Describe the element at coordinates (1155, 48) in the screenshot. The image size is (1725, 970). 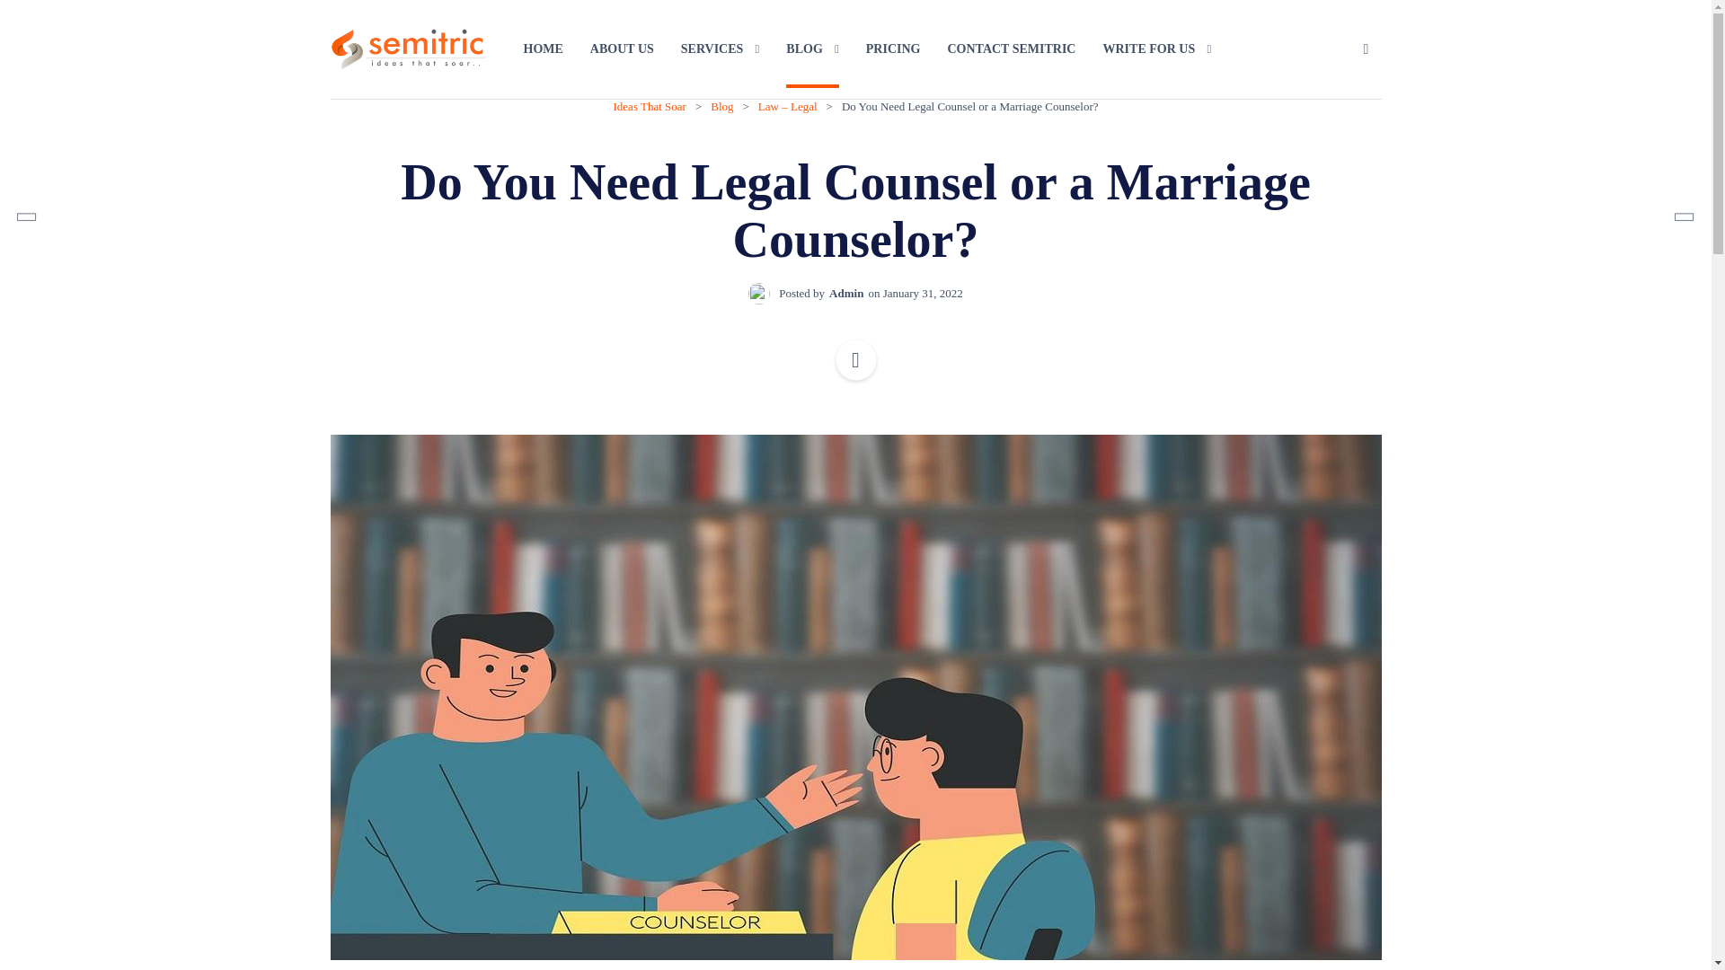
I see `WRITE FOR US` at that location.